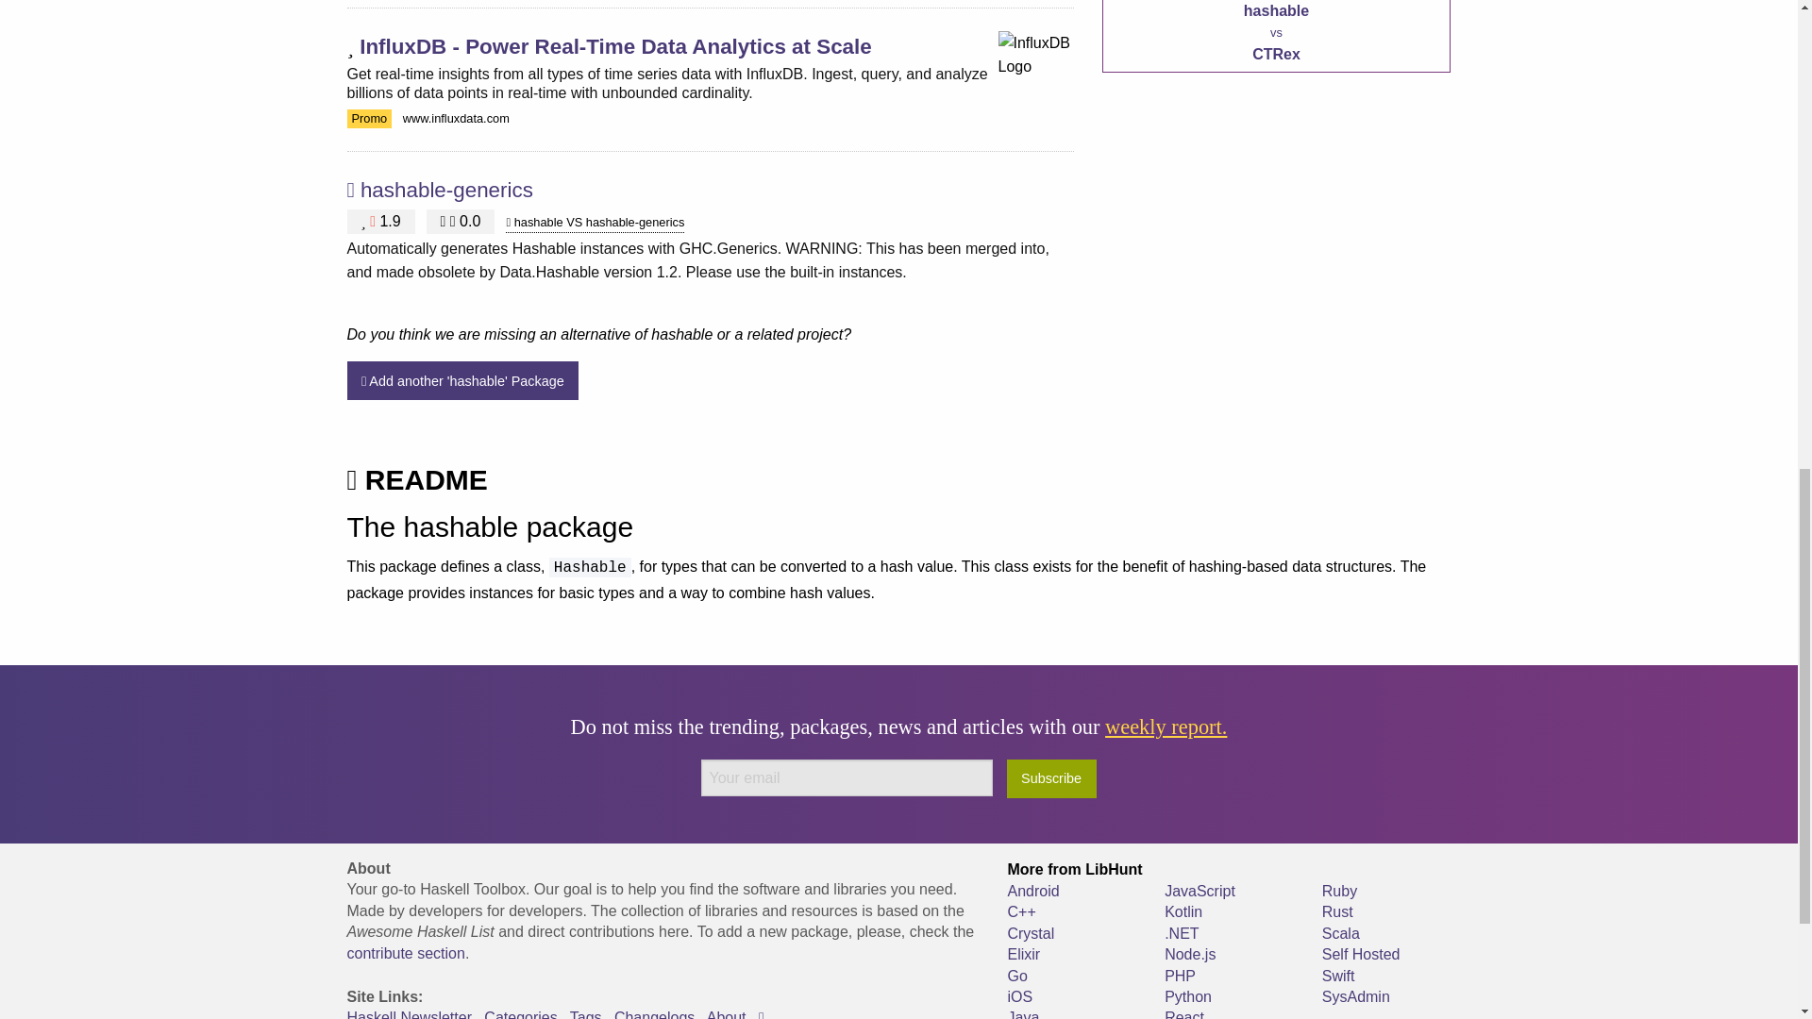 The width and height of the screenshot is (1812, 1019). What do you see at coordinates (446, 190) in the screenshot?
I see `hashable-generics` at bounding box center [446, 190].